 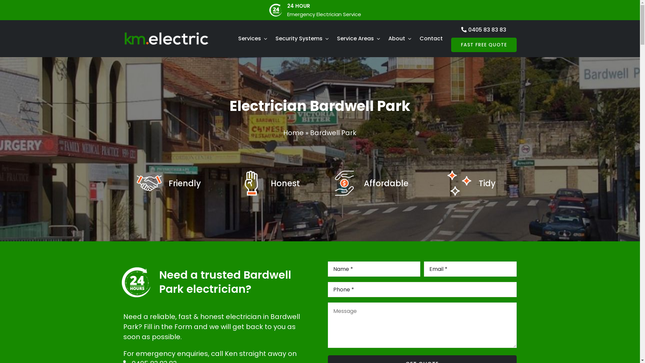 I want to click on FAST FREE QUOTE, so click(x=484, y=45).